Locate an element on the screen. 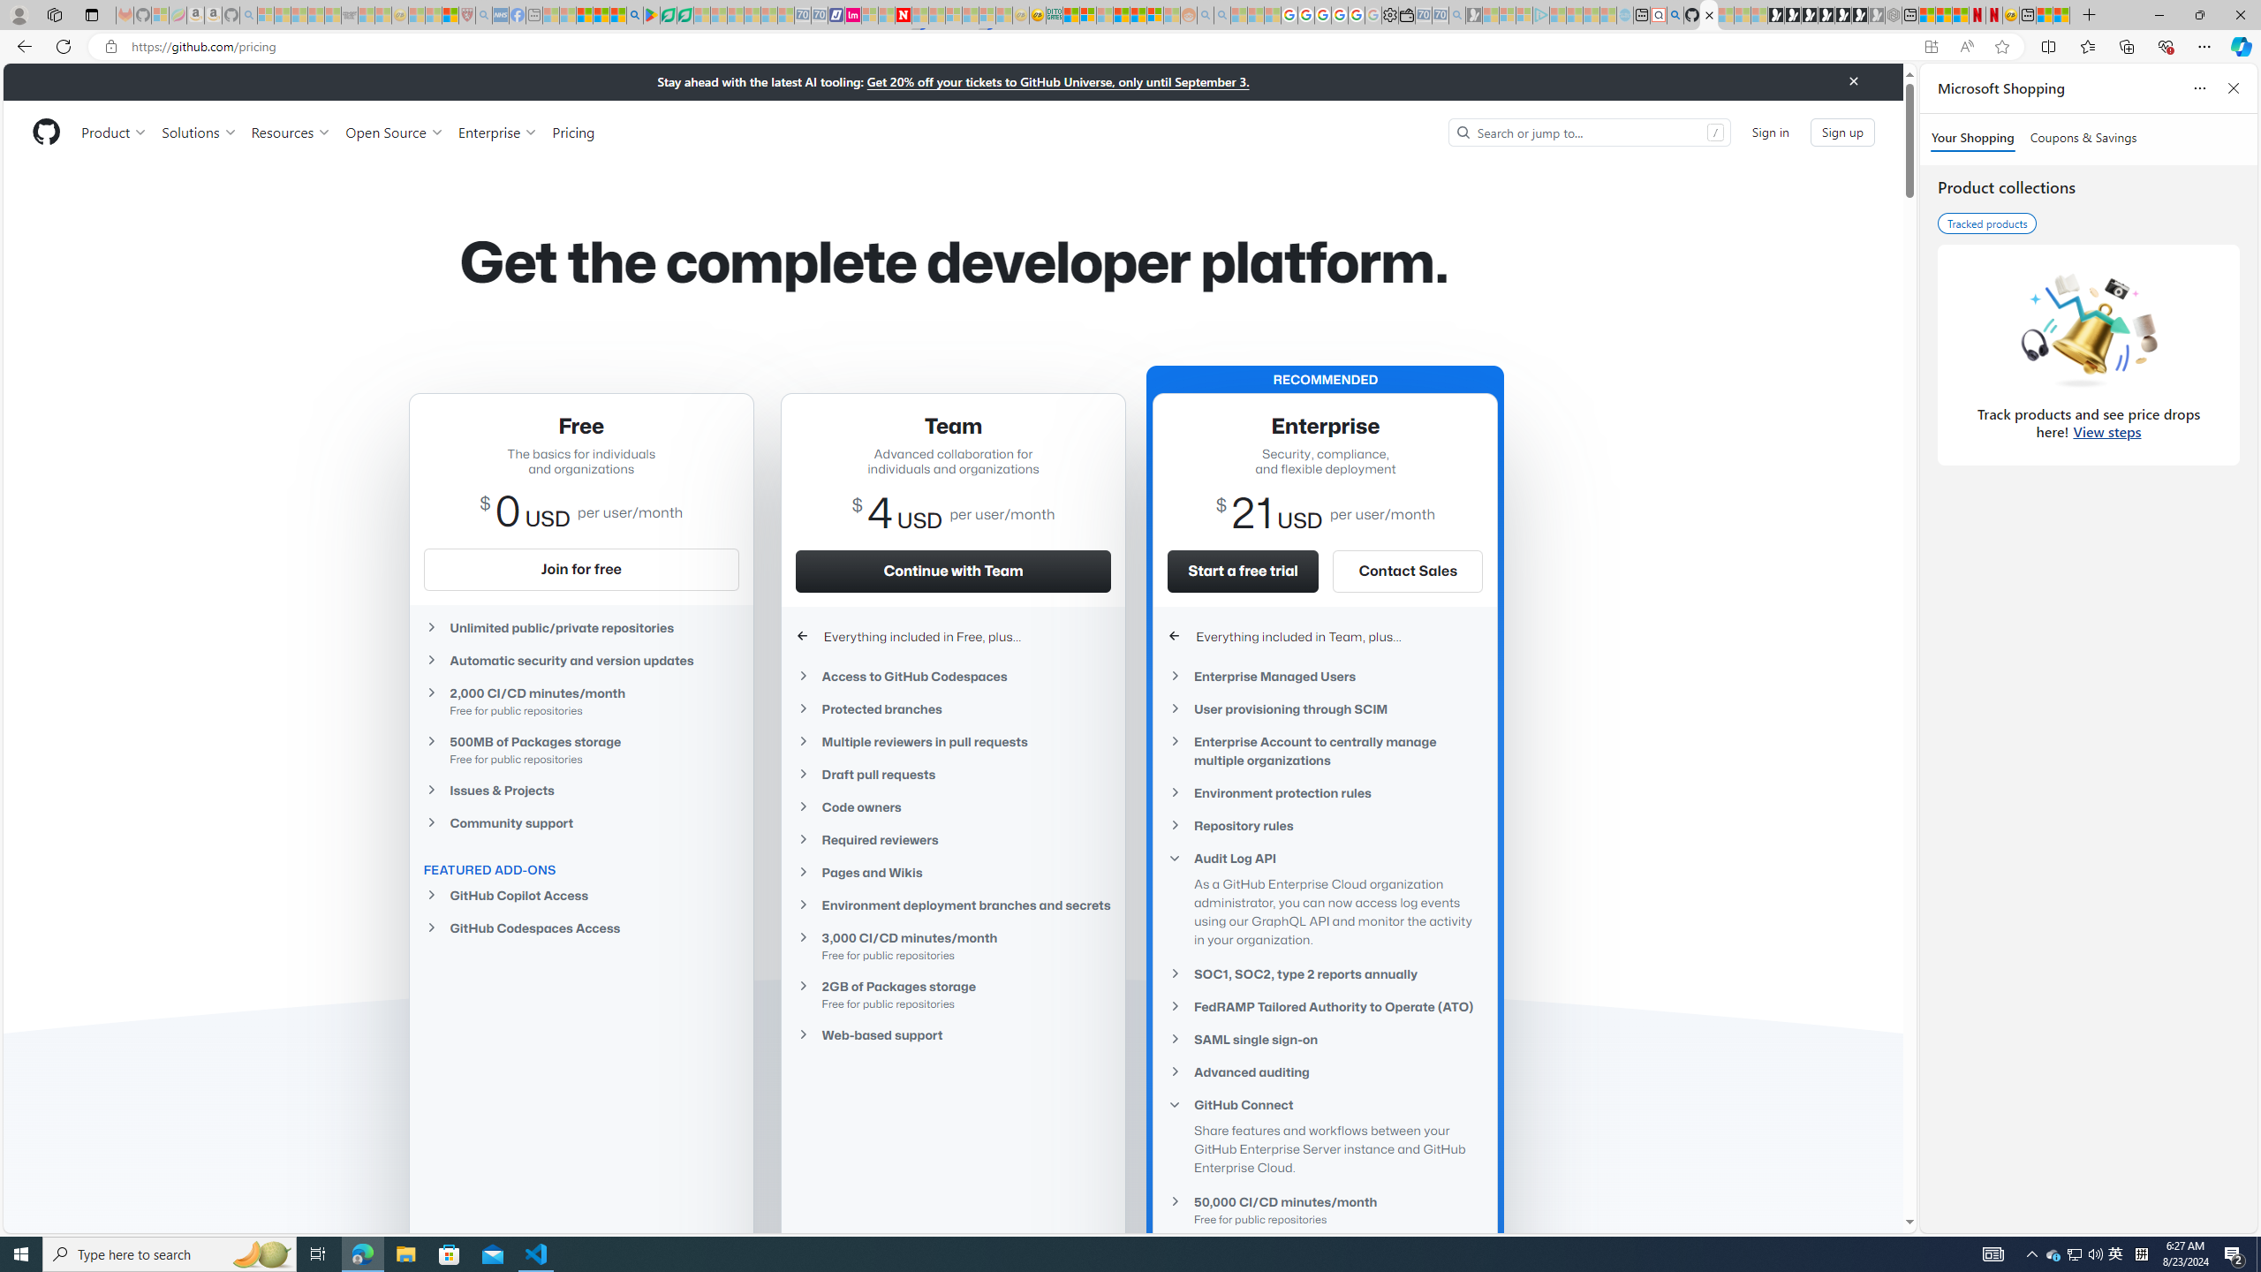 The height and width of the screenshot is (1272, 2261). Latest Politics News & Archive | Newsweek.com is located at coordinates (904, 15).